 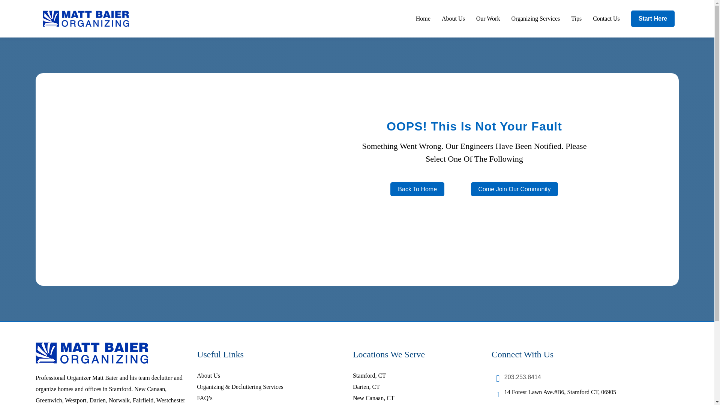 What do you see at coordinates (523, 377) in the screenshot?
I see `203.253.8414` at bounding box center [523, 377].